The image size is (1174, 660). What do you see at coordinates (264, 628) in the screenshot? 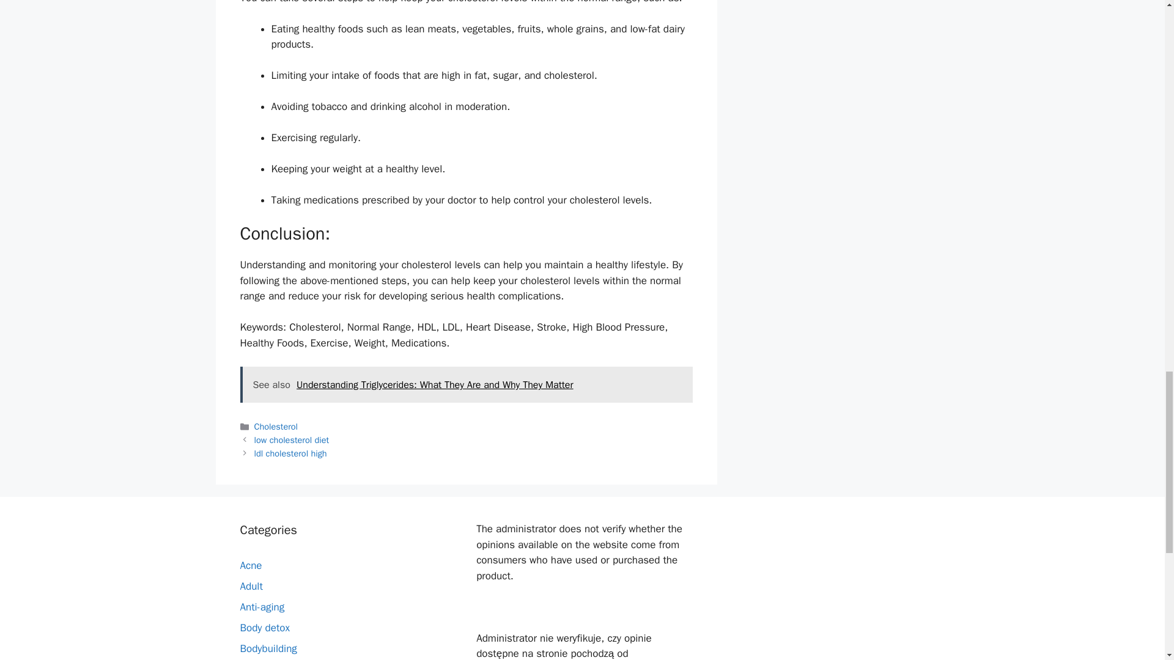
I see `Body detox` at bounding box center [264, 628].